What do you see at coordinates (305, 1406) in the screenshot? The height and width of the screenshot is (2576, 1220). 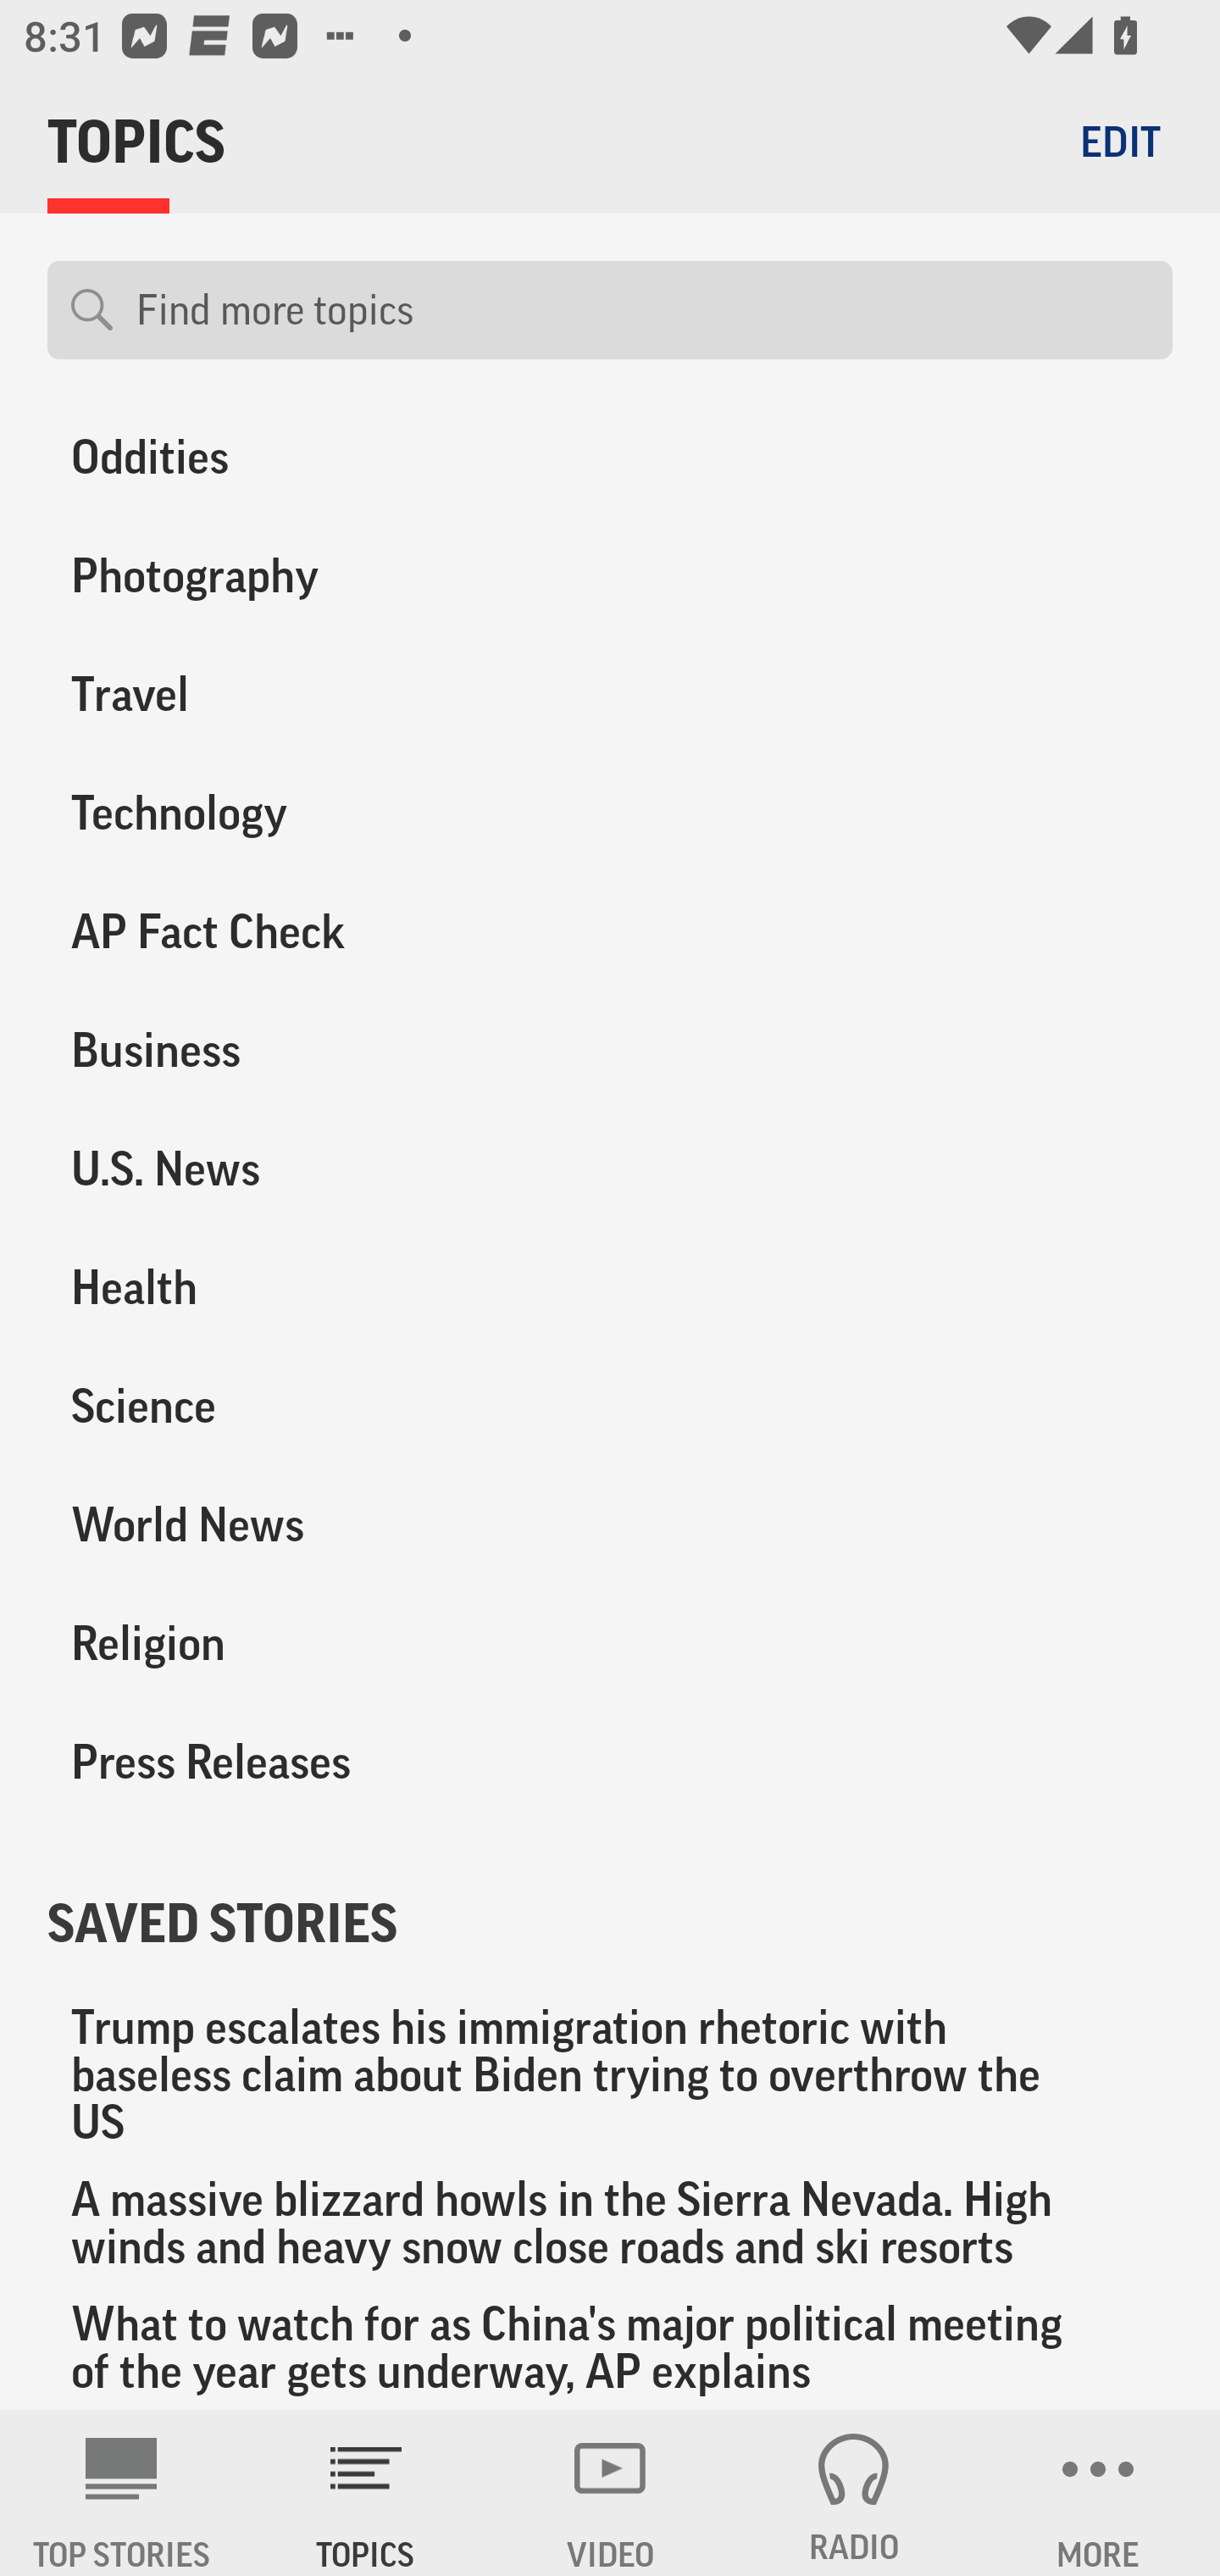 I see `Science` at bounding box center [305, 1406].